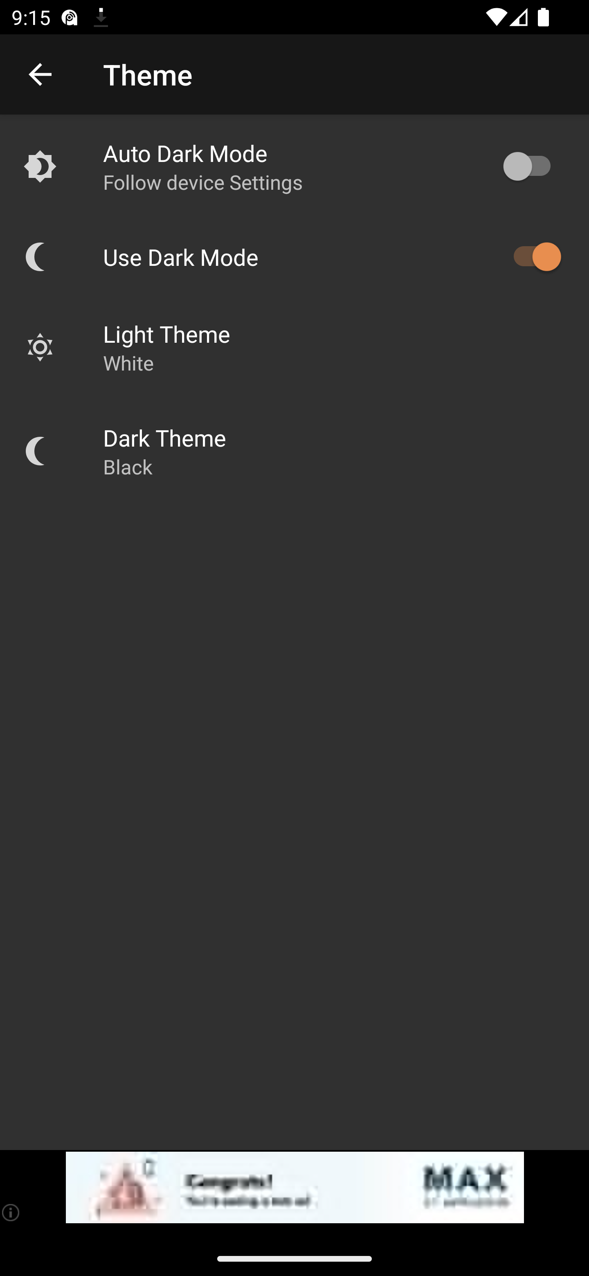 This screenshot has width=589, height=1276. Describe the element at coordinates (11, 1212) in the screenshot. I see `(i)` at that location.